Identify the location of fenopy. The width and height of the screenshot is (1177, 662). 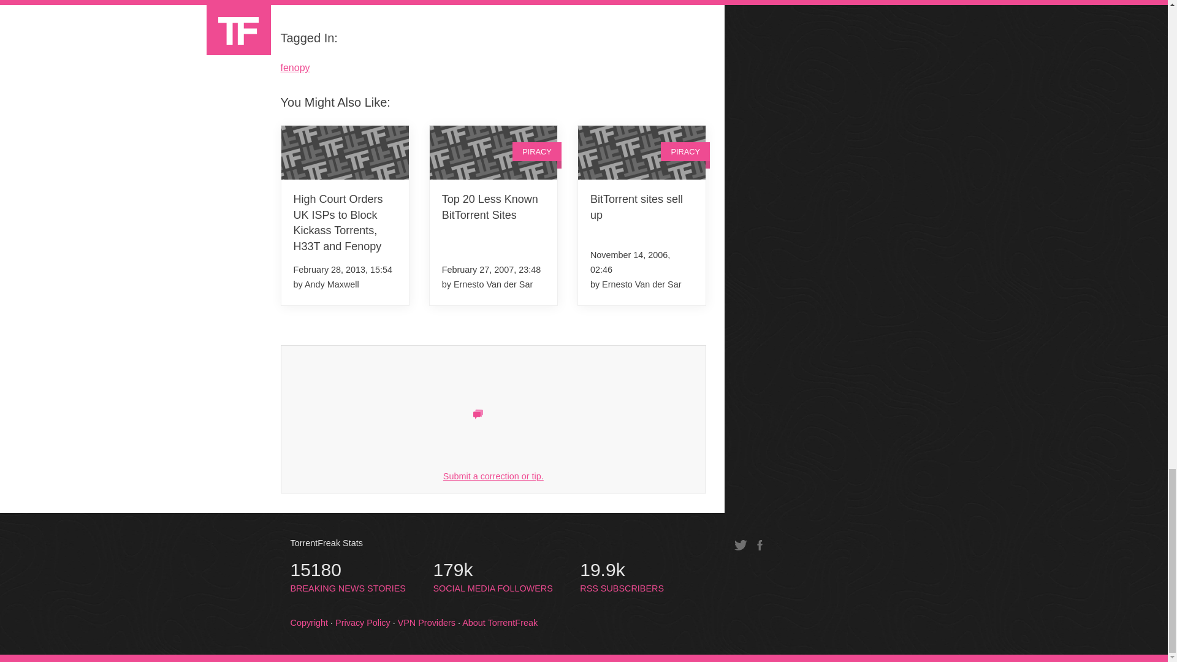
(622, 577).